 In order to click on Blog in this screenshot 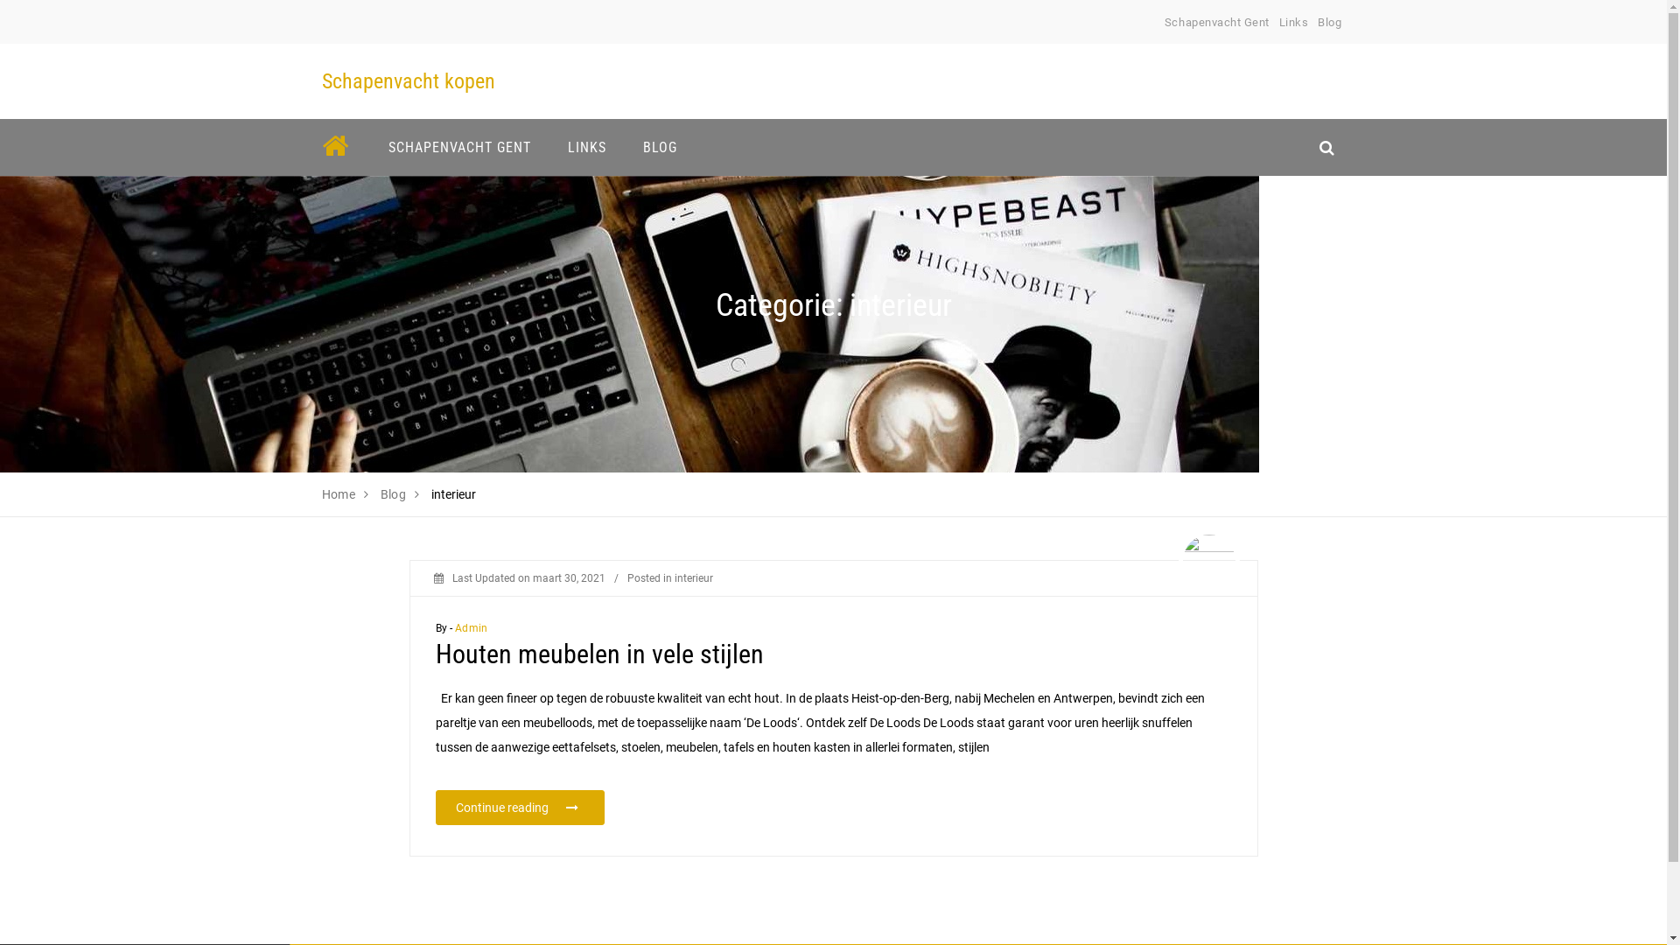, I will do `click(1330, 23)`.